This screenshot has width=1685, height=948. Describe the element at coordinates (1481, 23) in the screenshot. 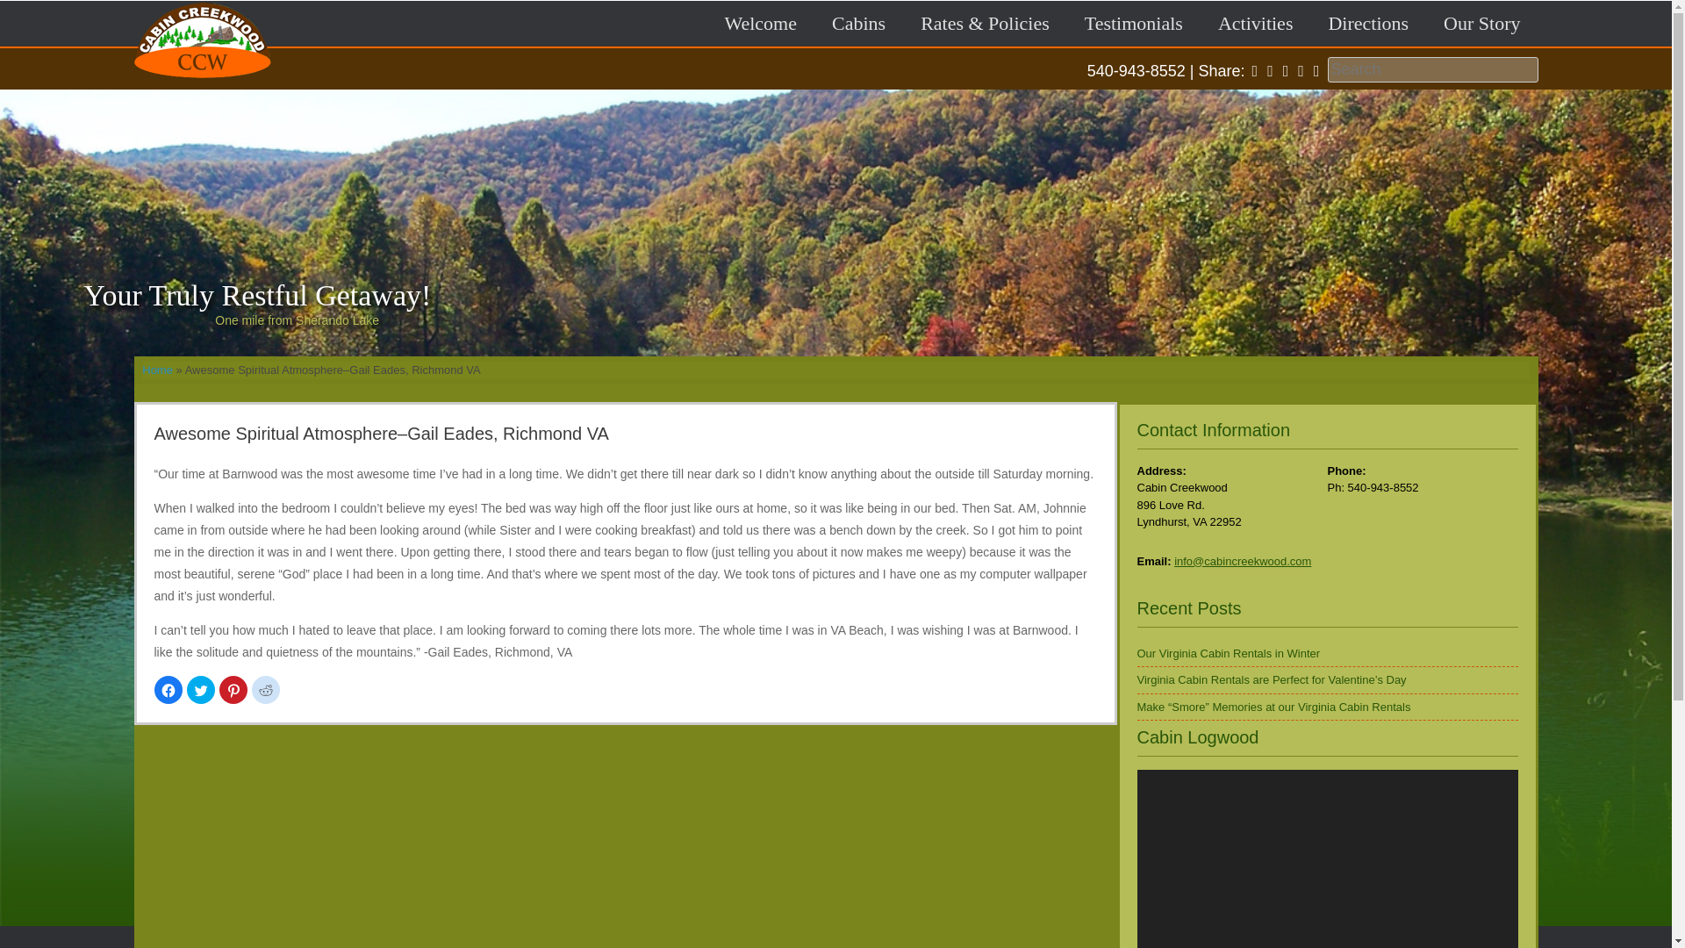

I see `Our Story` at that location.